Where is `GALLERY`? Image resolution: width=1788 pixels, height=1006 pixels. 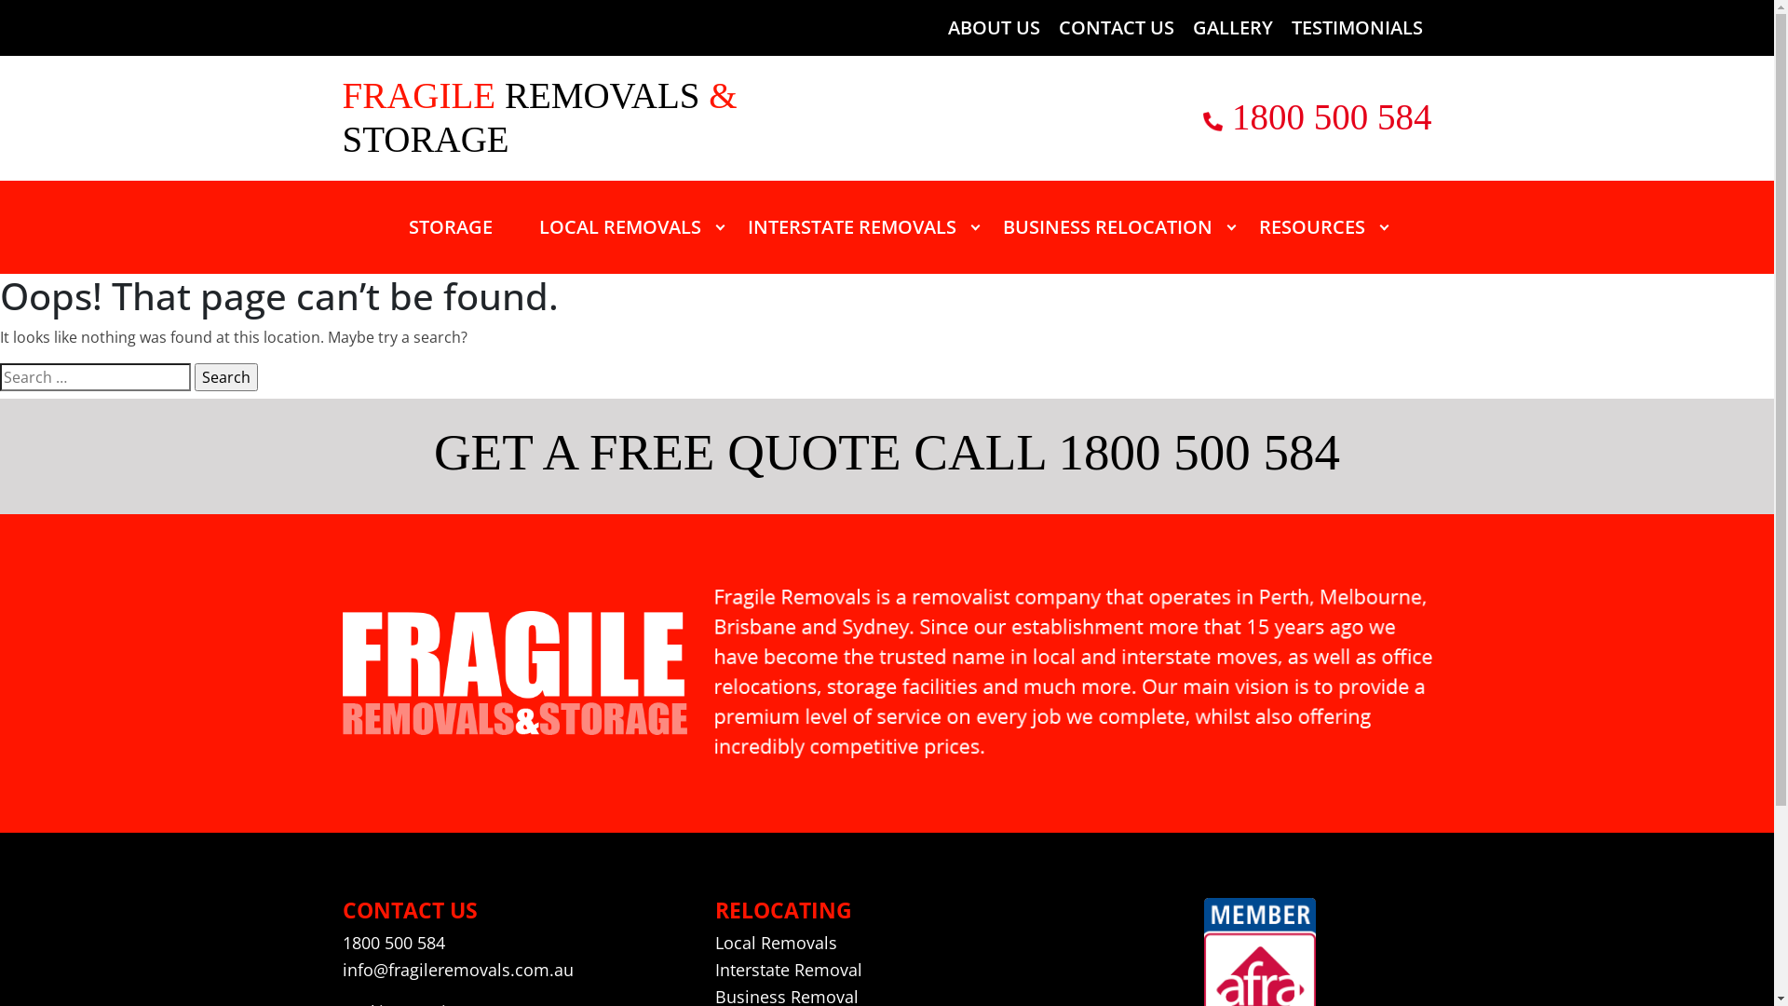 GALLERY is located at coordinates (1232, 28).